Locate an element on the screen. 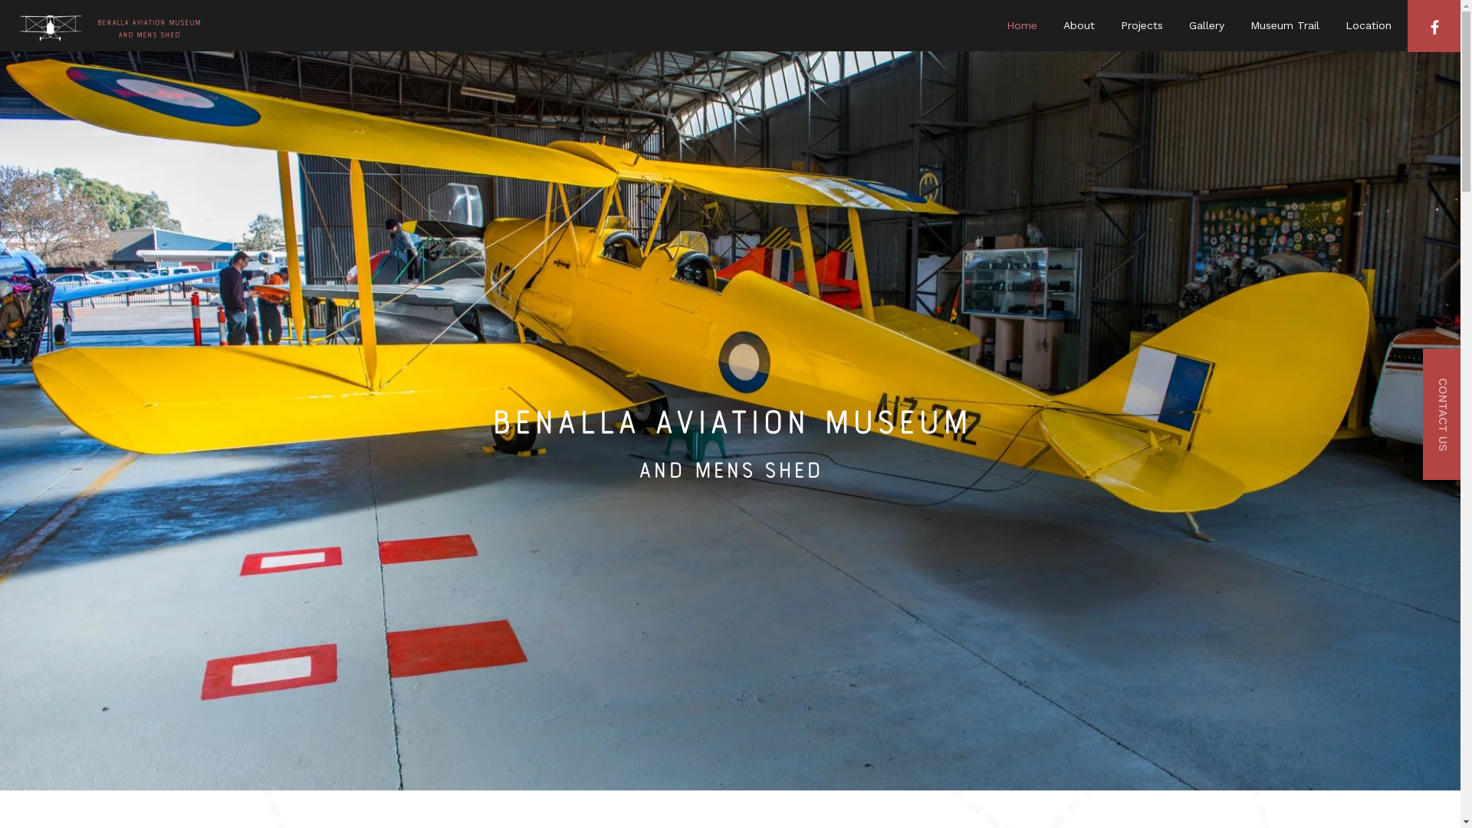 This screenshot has width=1472, height=828. Projects is located at coordinates (1142, 26).